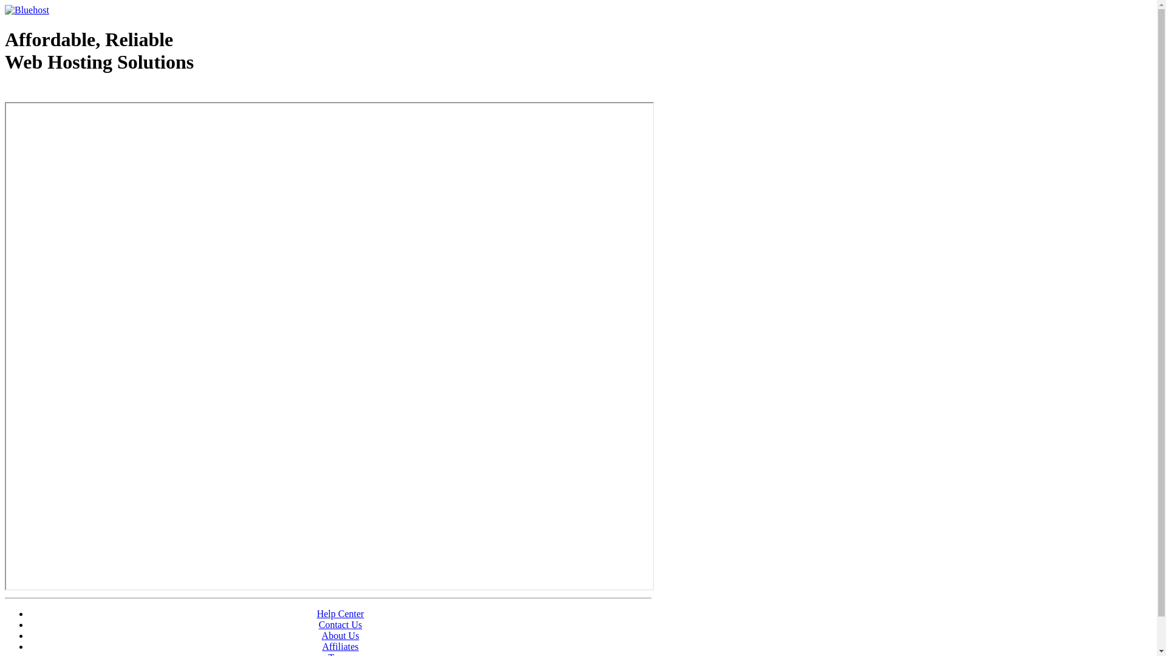 The height and width of the screenshot is (656, 1166). Describe the element at coordinates (341, 613) in the screenshot. I see `Help Center` at that location.